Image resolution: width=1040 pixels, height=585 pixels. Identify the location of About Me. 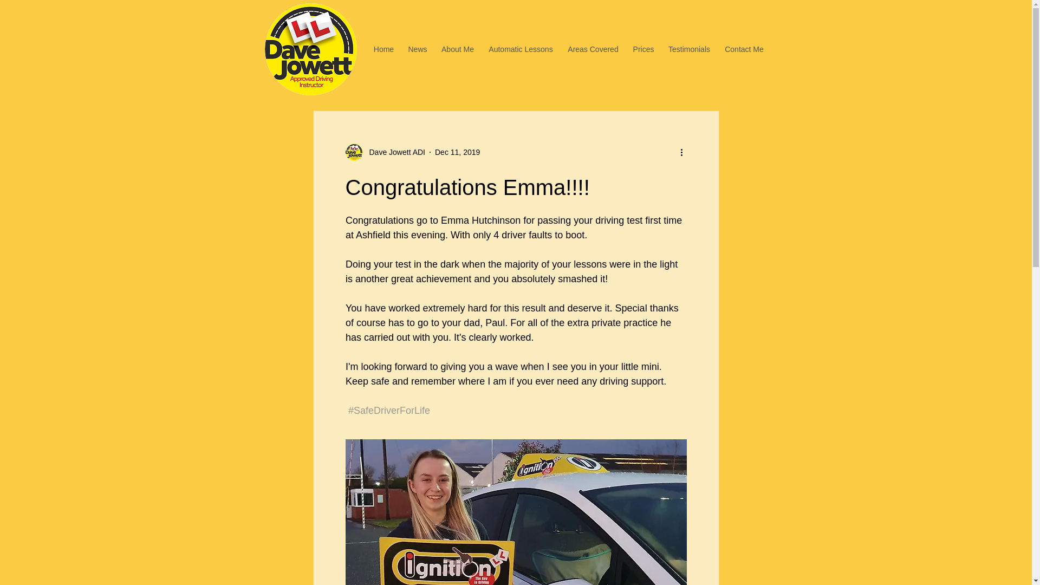
(458, 49).